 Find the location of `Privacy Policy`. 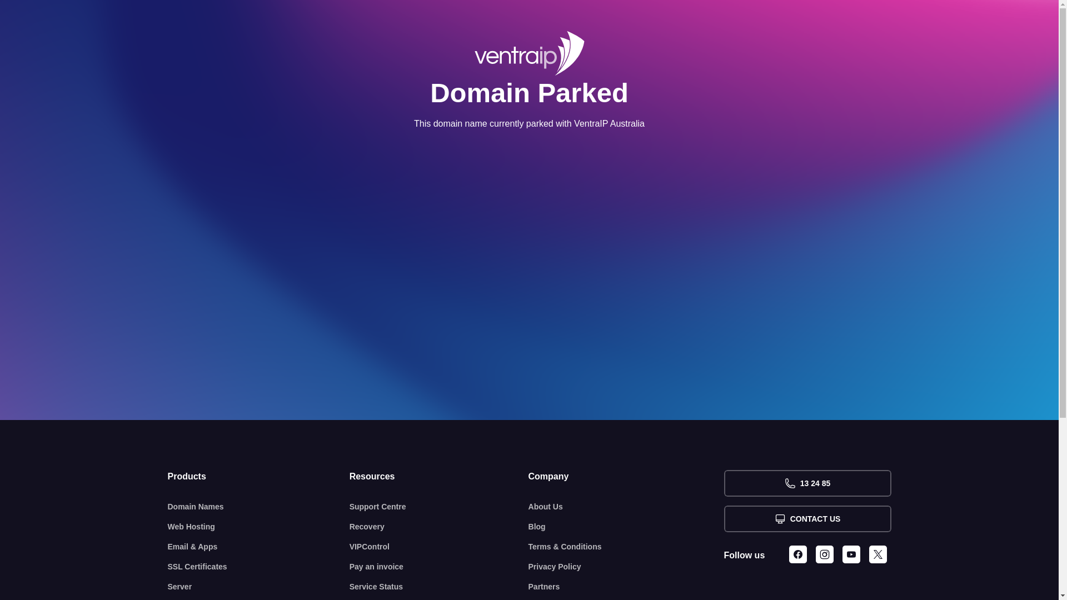

Privacy Policy is located at coordinates (626, 567).